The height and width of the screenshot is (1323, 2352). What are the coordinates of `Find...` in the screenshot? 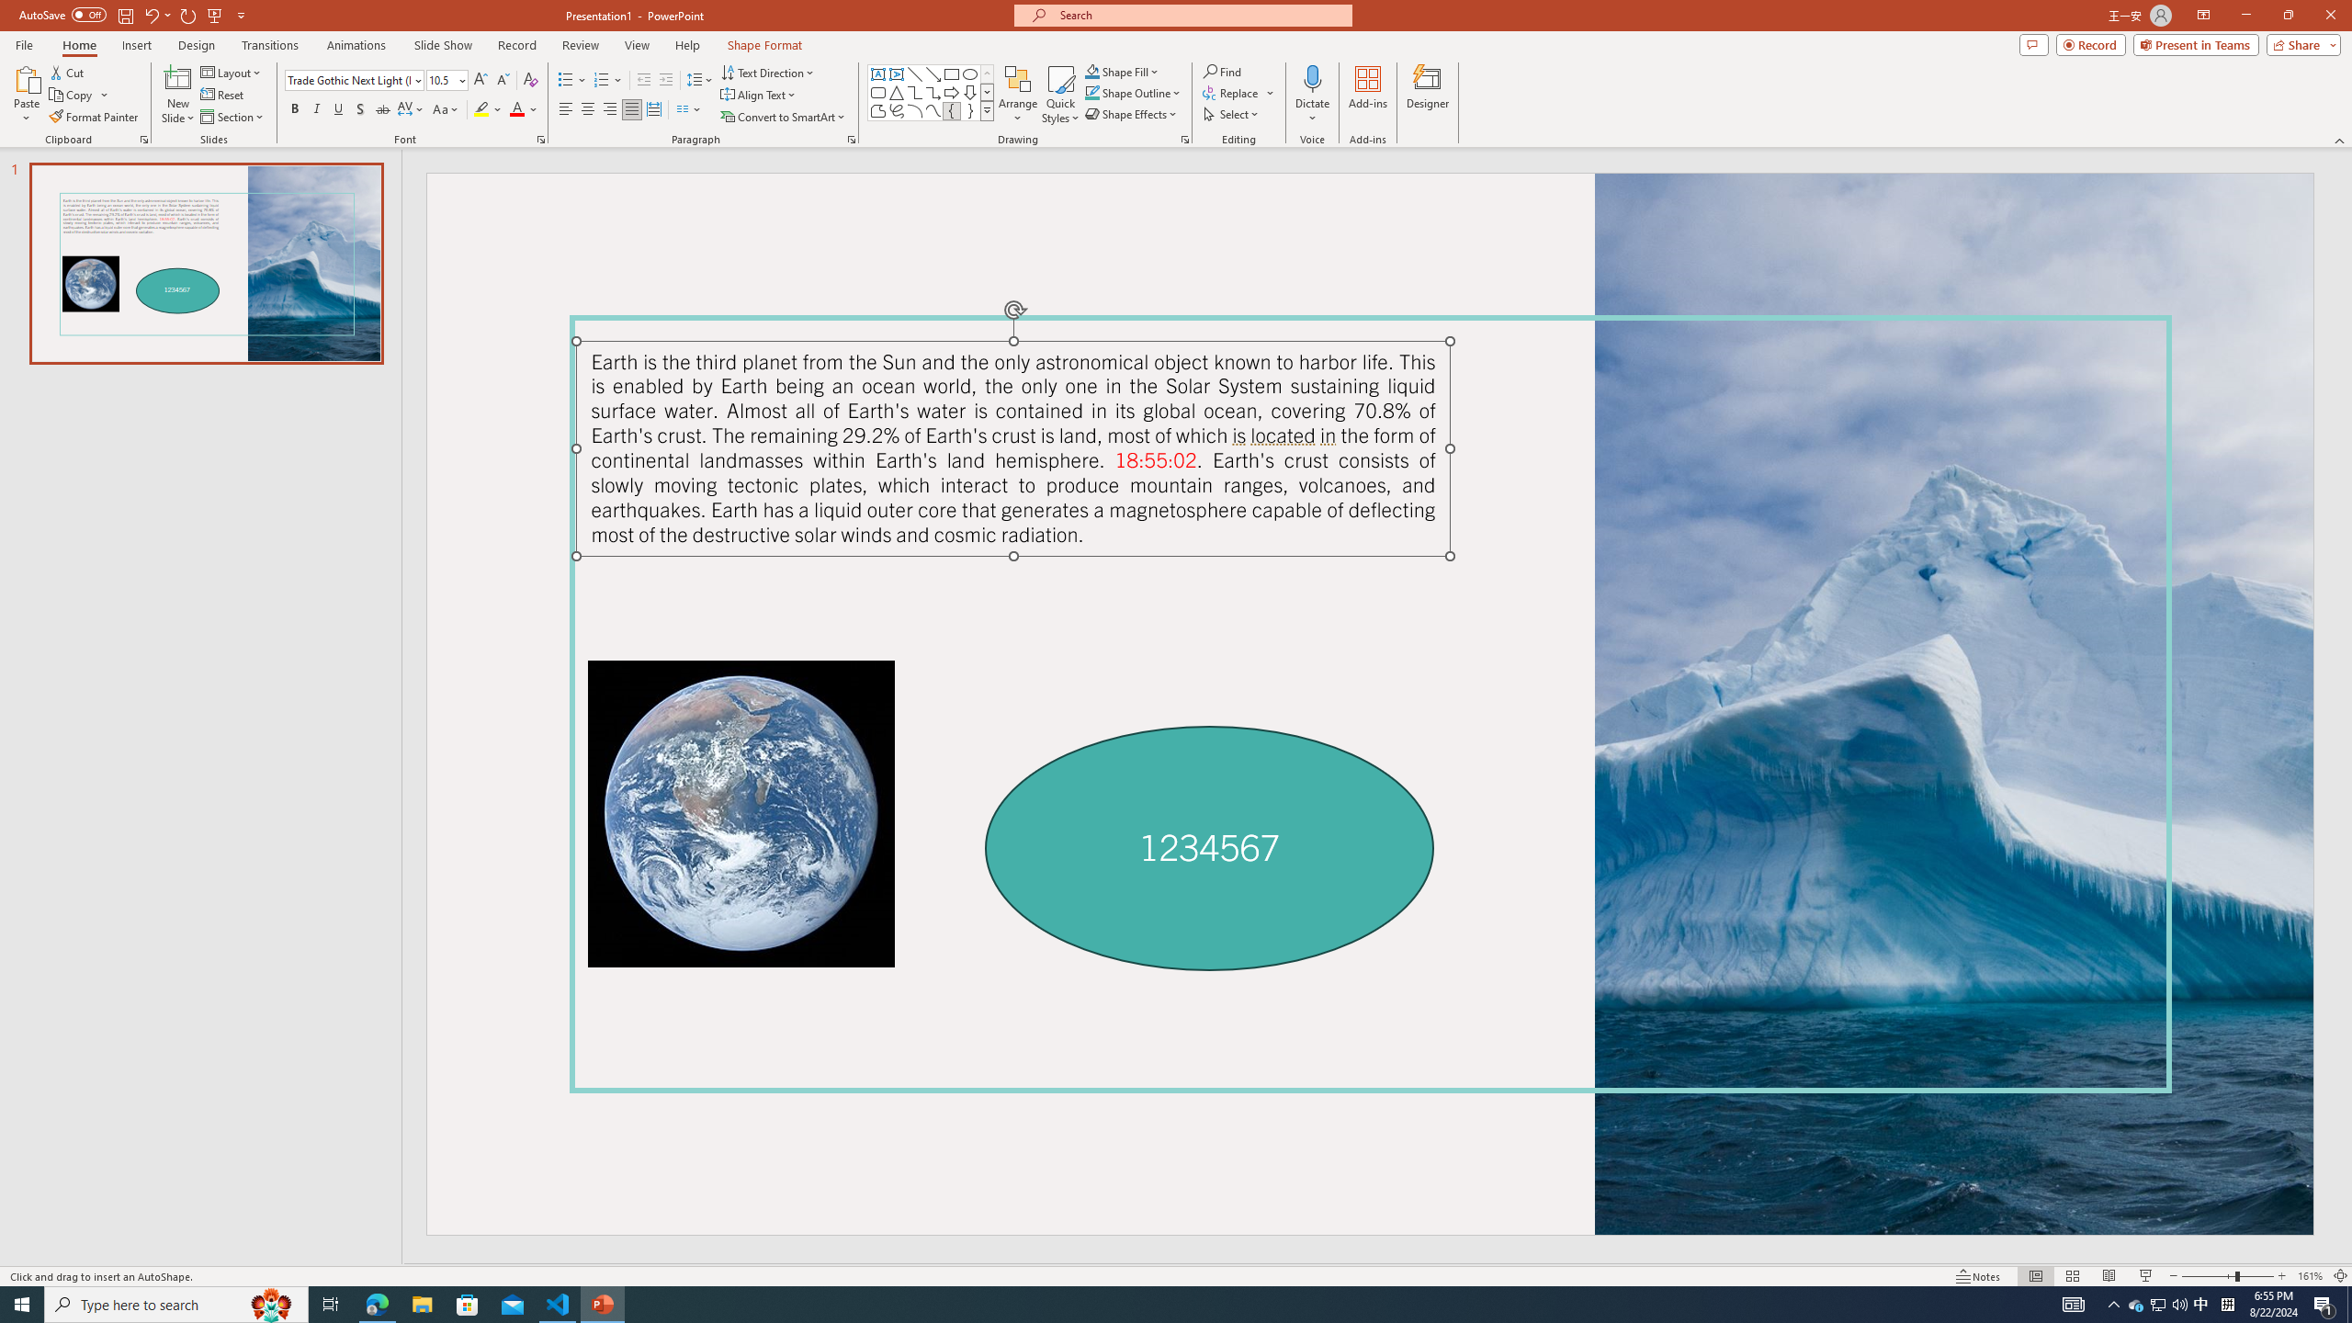 It's located at (1222, 72).